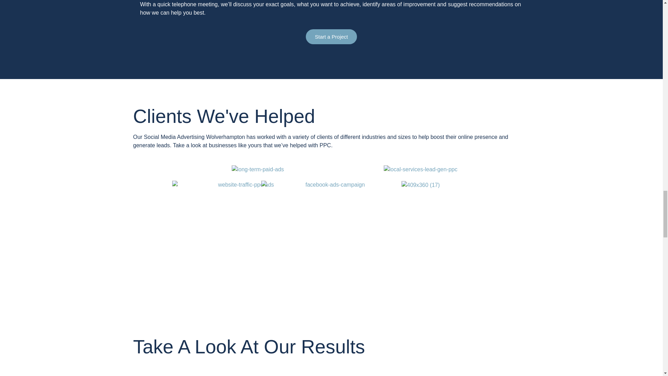 This screenshot has height=376, width=668. Describe the element at coordinates (331, 37) in the screenshot. I see `Start a Project` at that location.